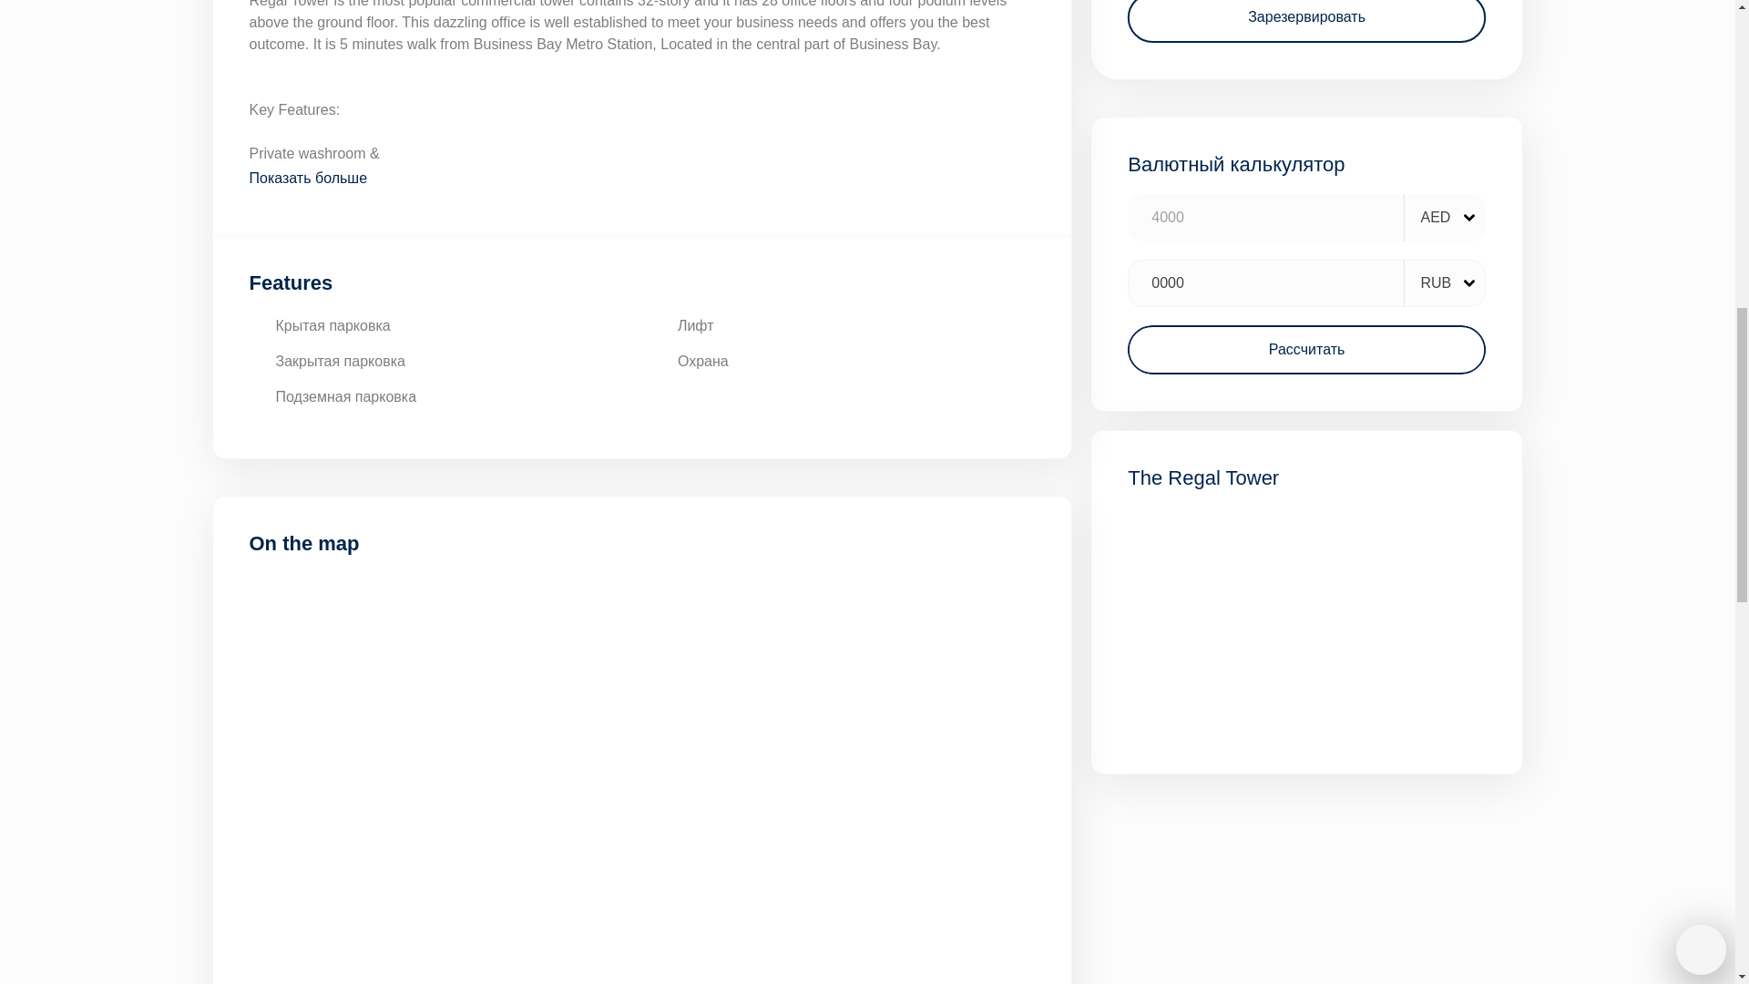 This screenshot has height=984, width=1749. What do you see at coordinates (1447, 217) in the screenshot?
I see `AED` at bounding box center [1447, 217].